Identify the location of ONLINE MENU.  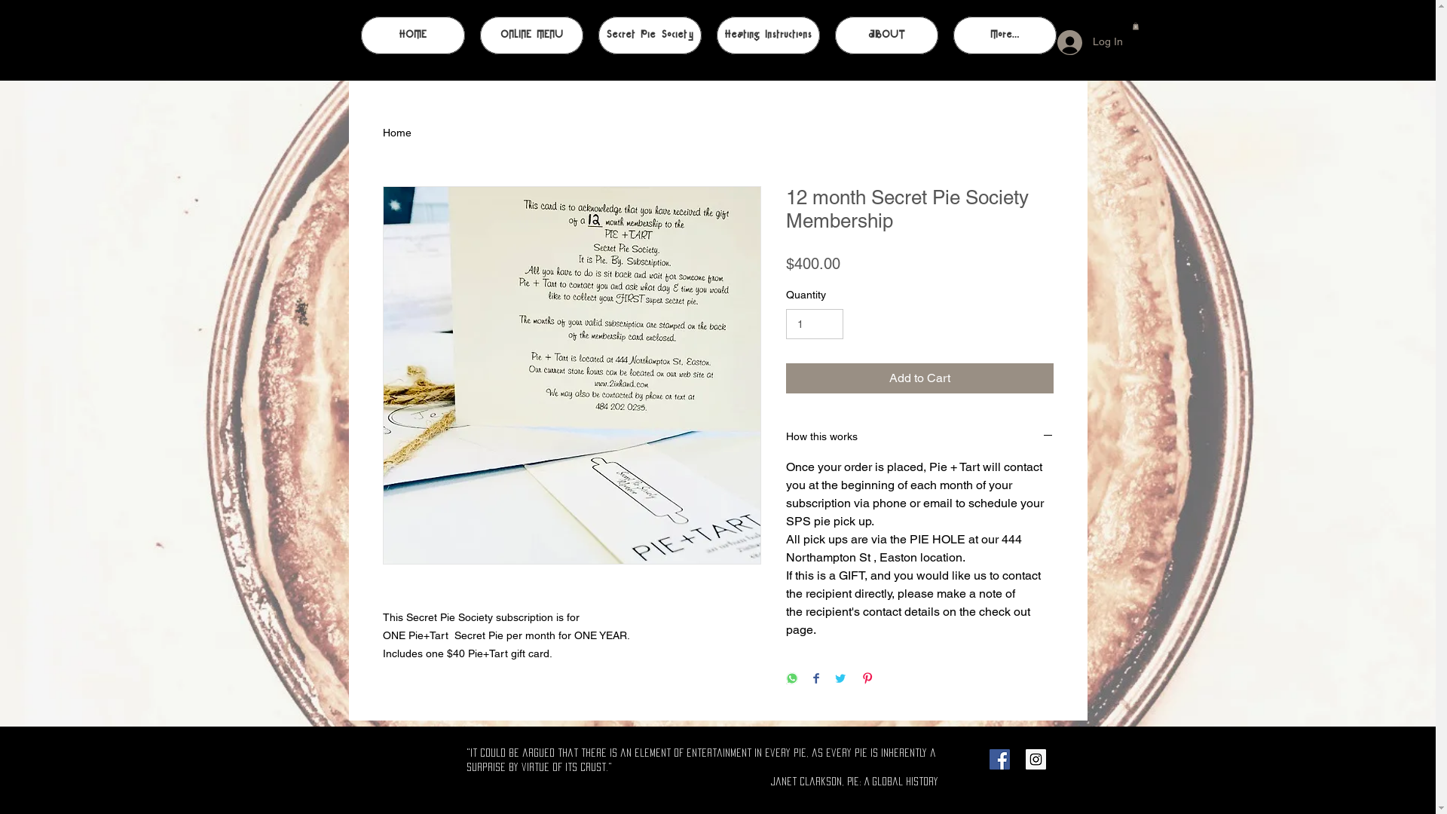
(531, 35).